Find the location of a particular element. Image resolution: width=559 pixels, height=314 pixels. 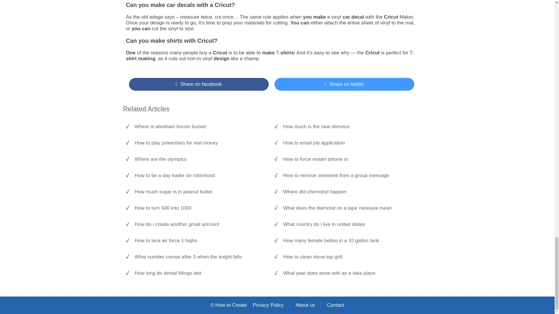

What country do i live in united states is located at coordinates (348, 224).